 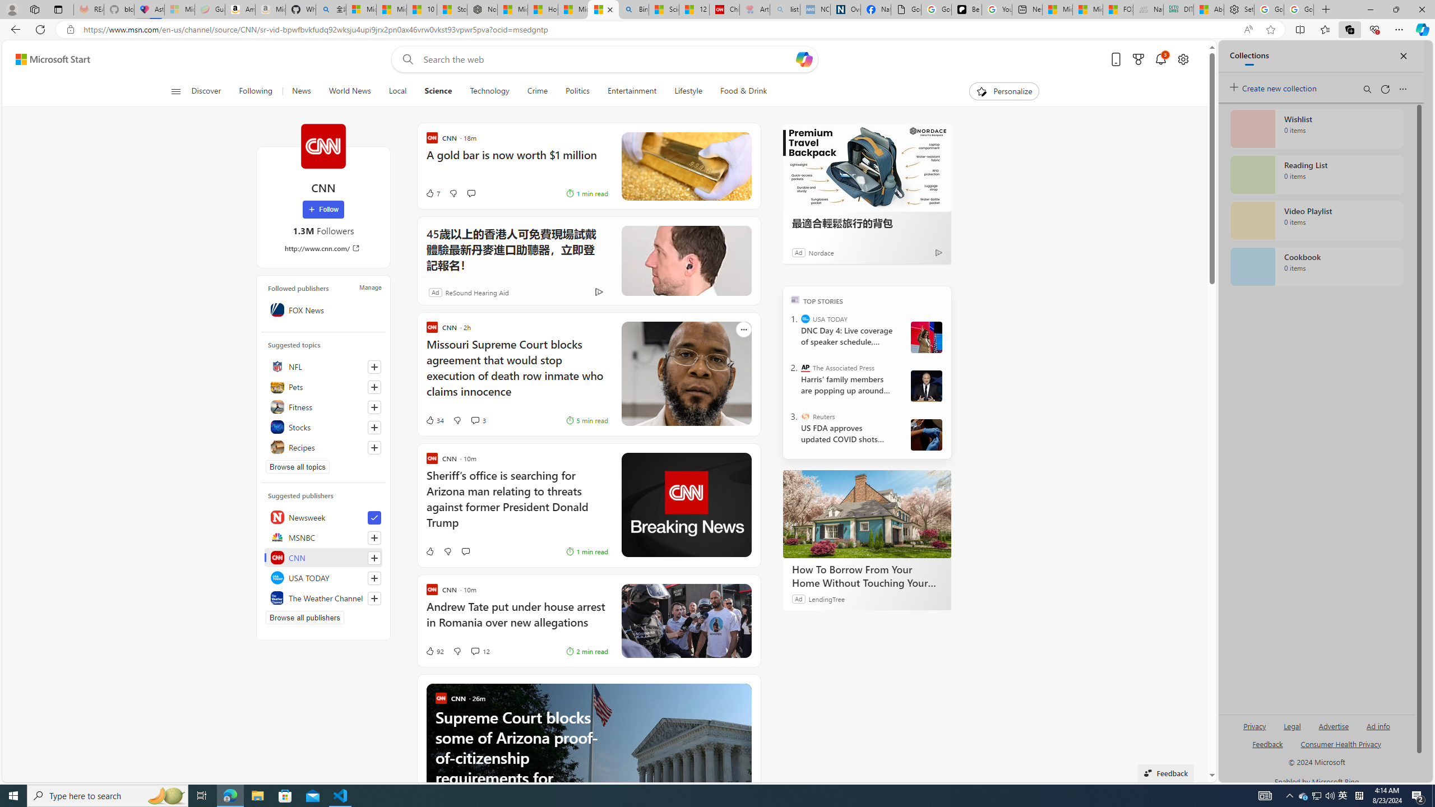 What do you see at coordinates (479, 420) in the screenshot?
I see `View comments 3 Comment` at bounding box center [479, 420].